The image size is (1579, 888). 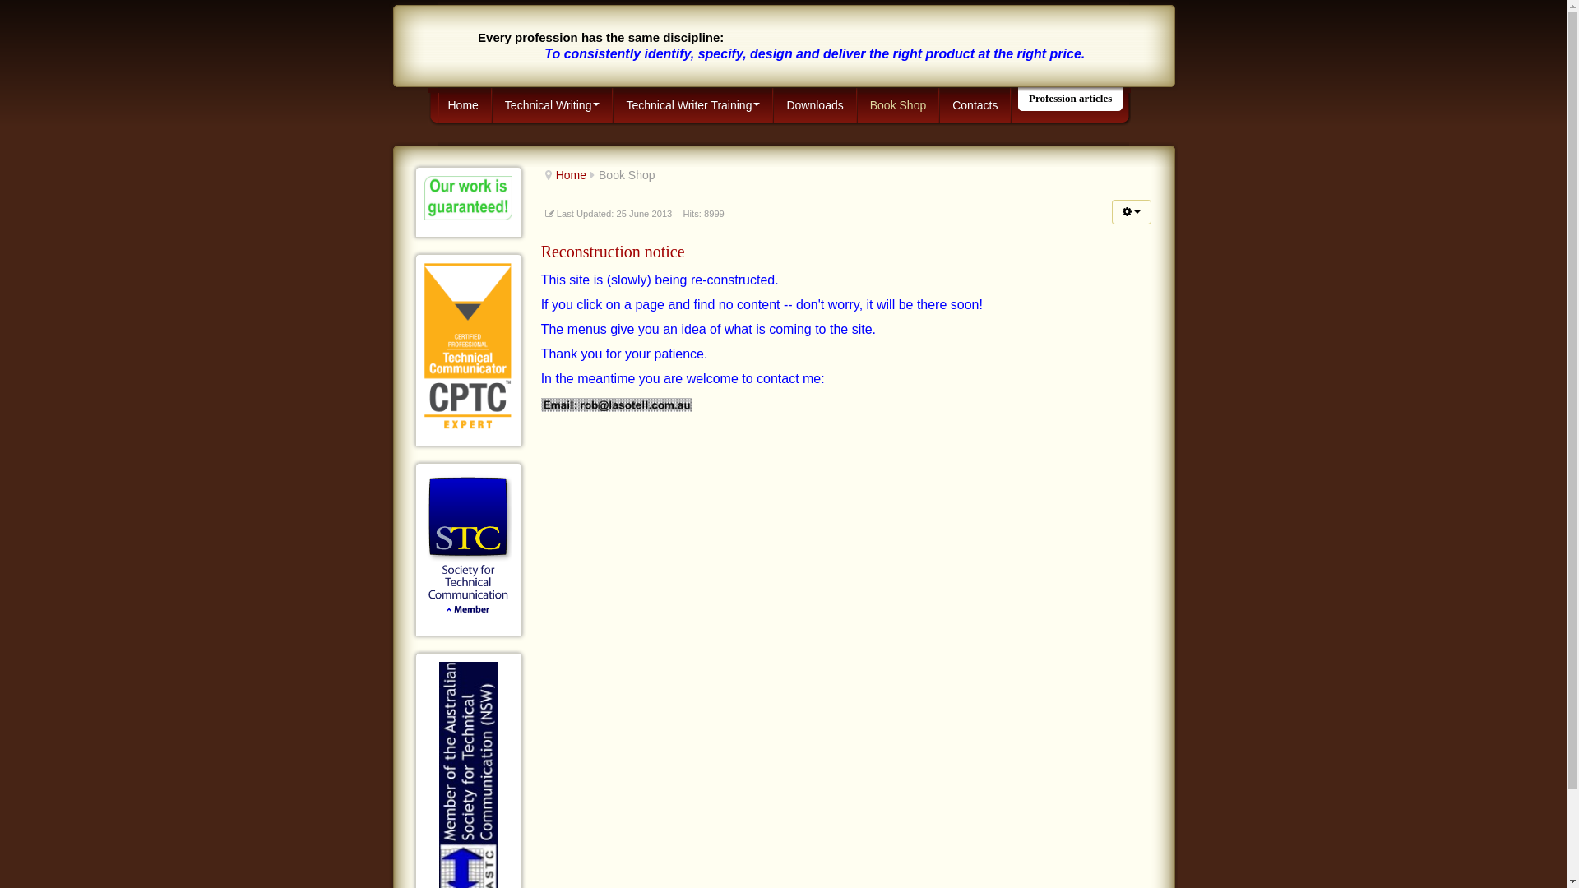 What do you see at coordinates (975, 105) in the screenshot?
I see `Contacts` at bounding box center [975, 105].